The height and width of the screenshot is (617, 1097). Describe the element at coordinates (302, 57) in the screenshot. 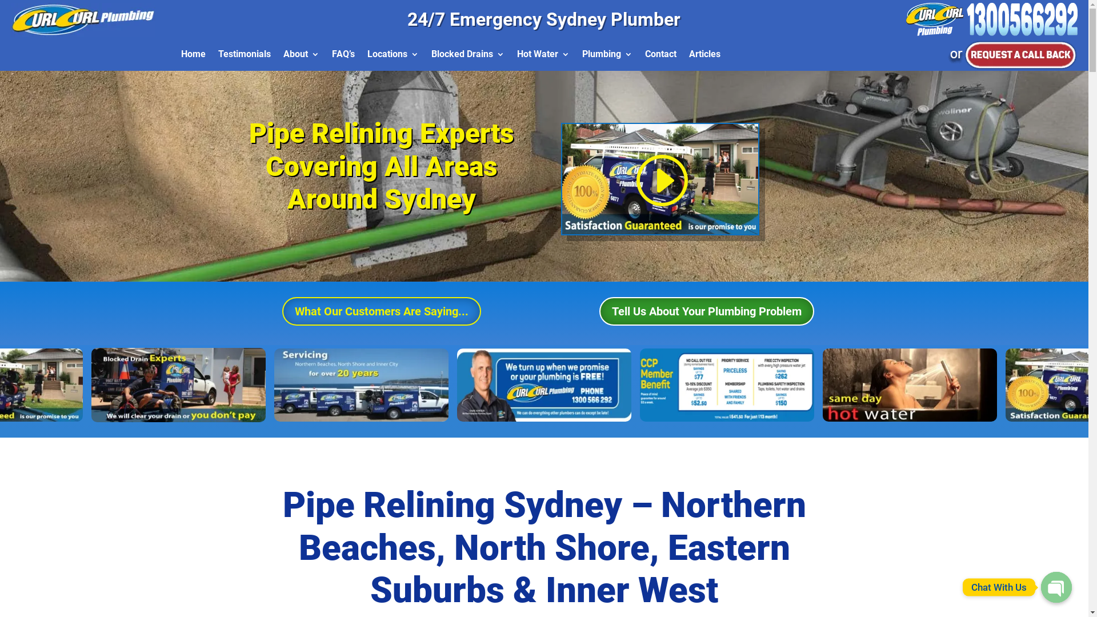

I see `About` at that location.